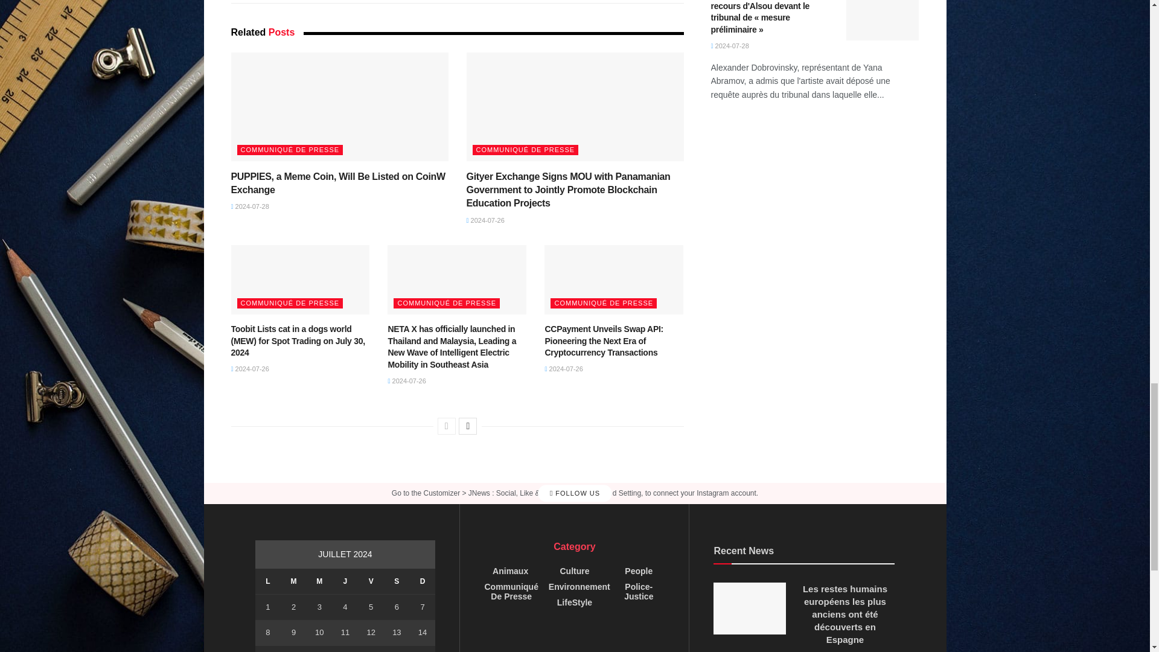 The image size is (1159, 652). I want to click on dimanche, so click(423, 581).